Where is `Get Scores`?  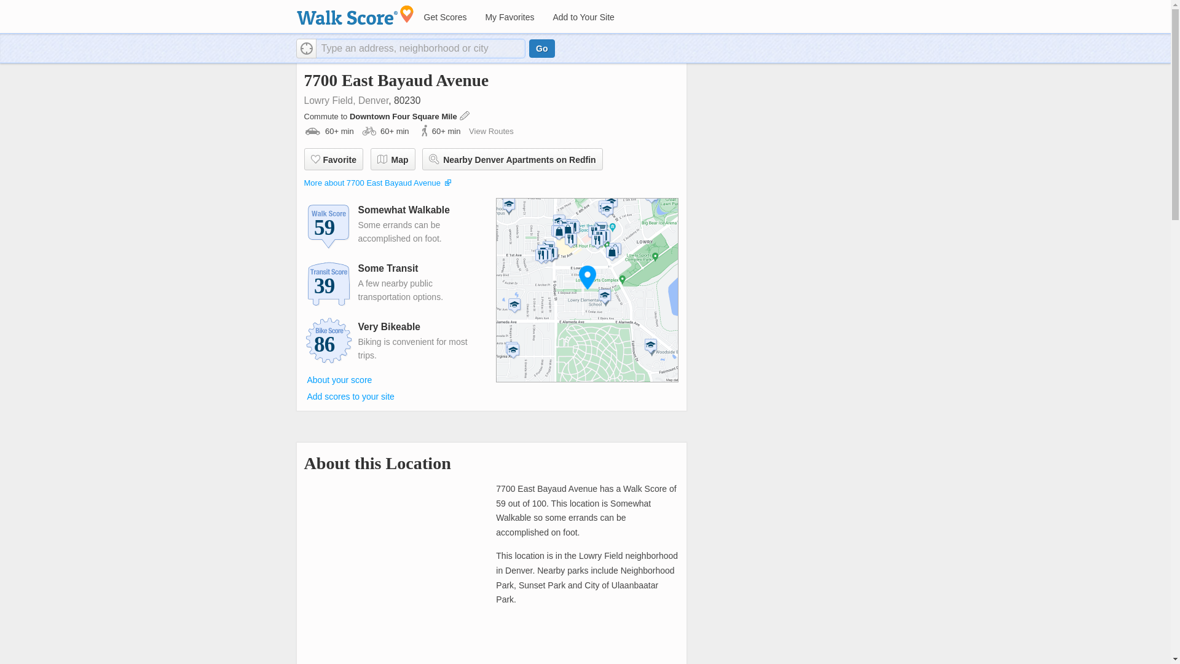 Get Scores is located at coordinates (444, 17).